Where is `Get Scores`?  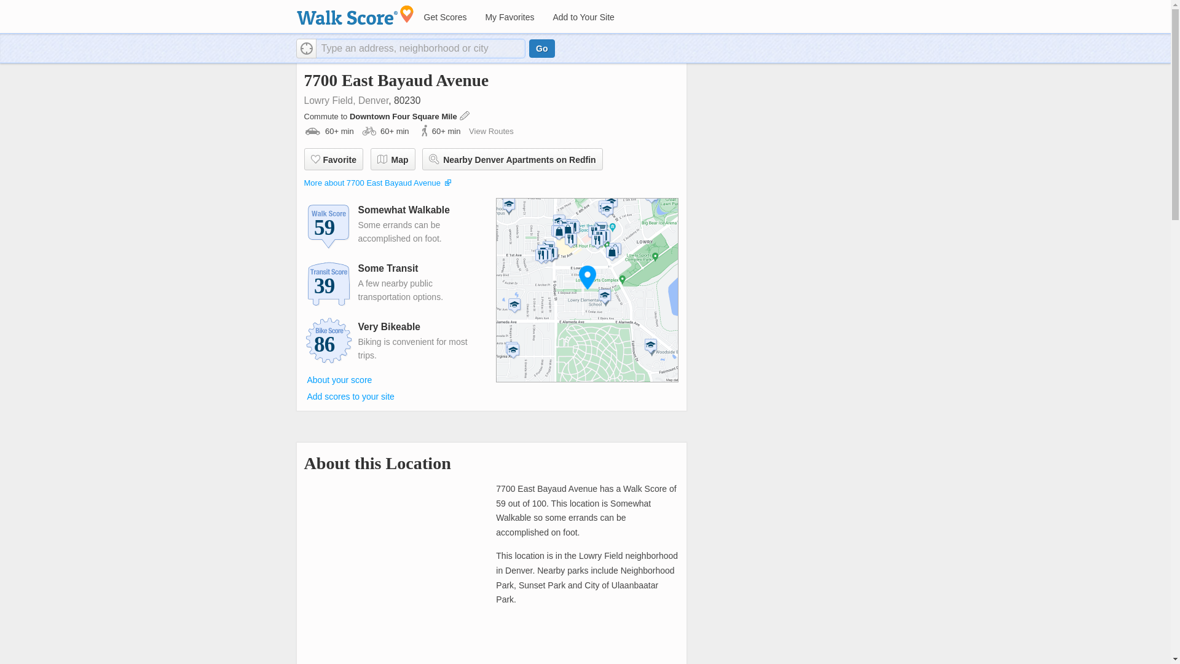 Get Scores is located at coordinates (444, 17).